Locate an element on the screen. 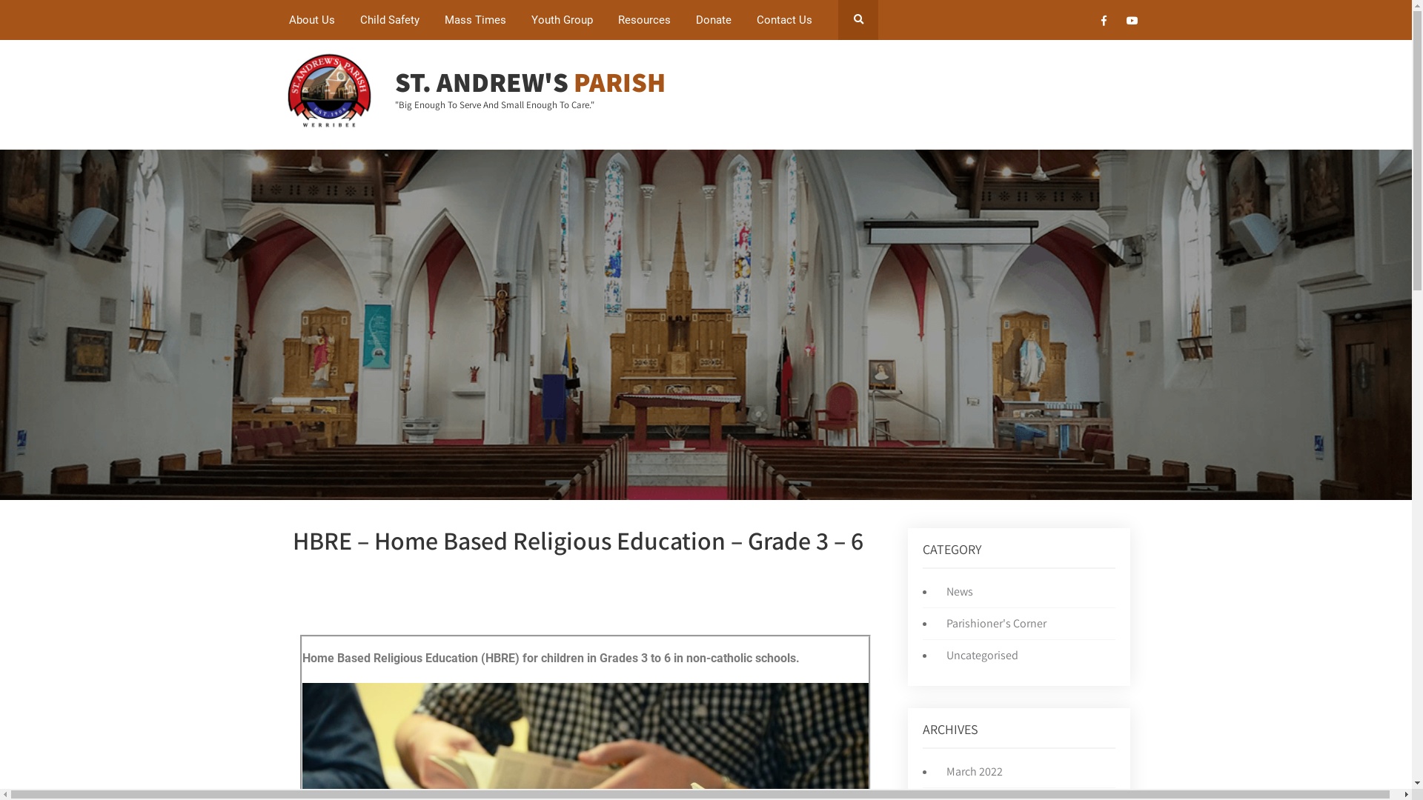 This screenshot has width=1423, height=800. Donate is located at coordinates (714, 20).